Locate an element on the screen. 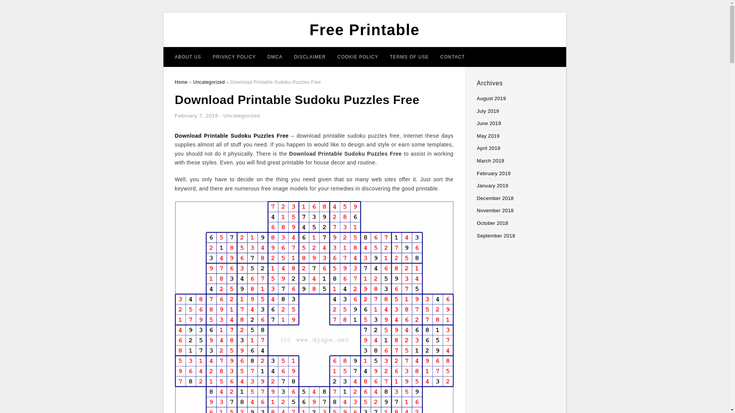  Free Printable is located at coordinates (364, 30).